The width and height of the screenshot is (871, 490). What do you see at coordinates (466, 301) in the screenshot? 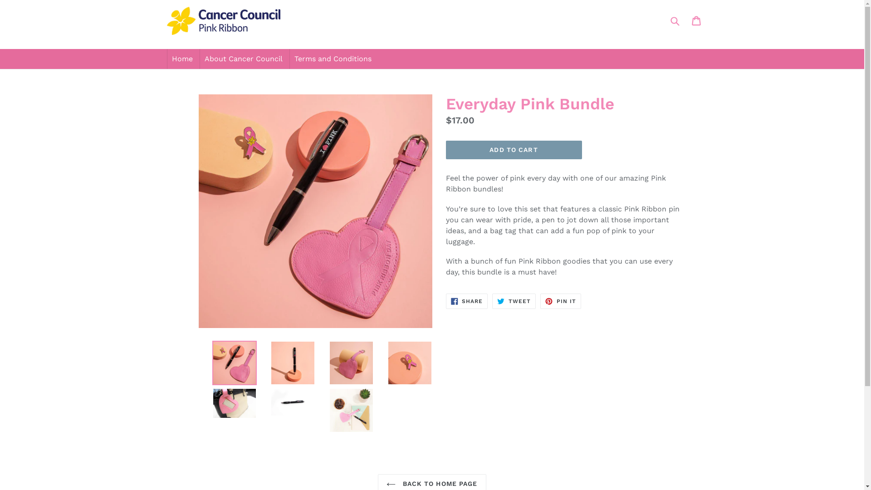
I see `SHARE
SHARE ON FACEBOOK` at bounding box center [466, 301].